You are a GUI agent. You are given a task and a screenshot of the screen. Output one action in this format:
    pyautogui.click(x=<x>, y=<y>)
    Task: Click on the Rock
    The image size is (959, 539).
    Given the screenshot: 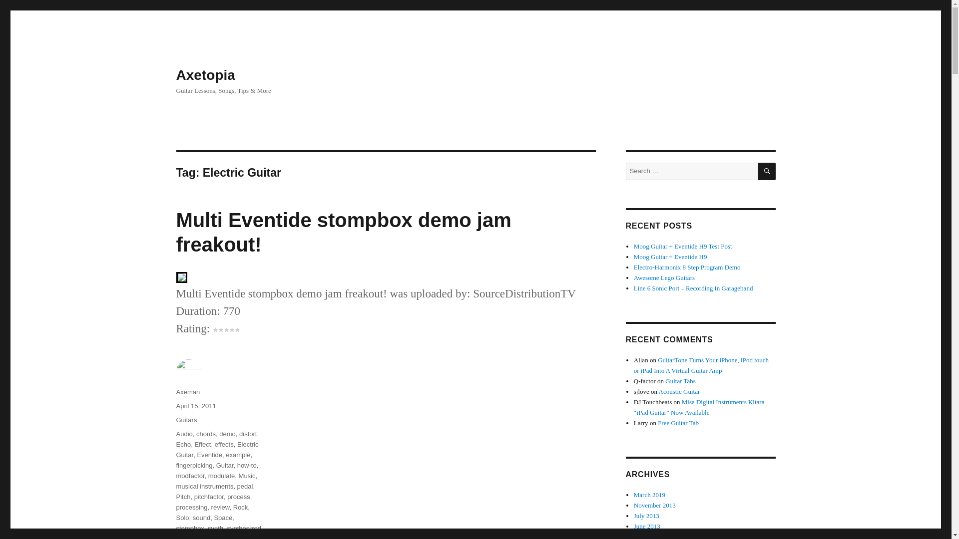 What is the action you would take?
    pyautogui.click(x=241, y=507)
    